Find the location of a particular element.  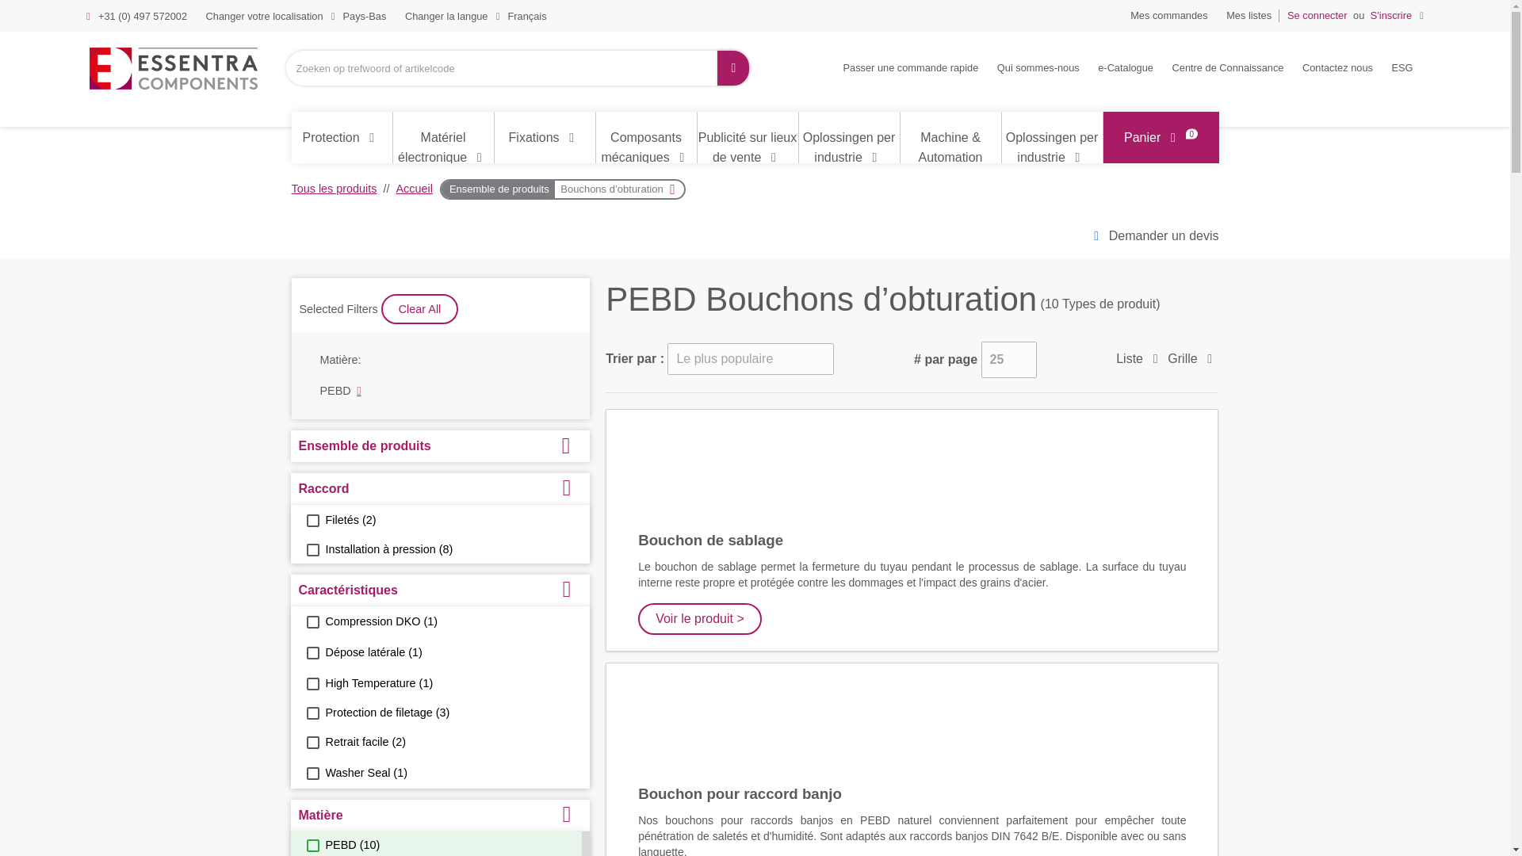

PEBD is located at coordinates (312, 845).